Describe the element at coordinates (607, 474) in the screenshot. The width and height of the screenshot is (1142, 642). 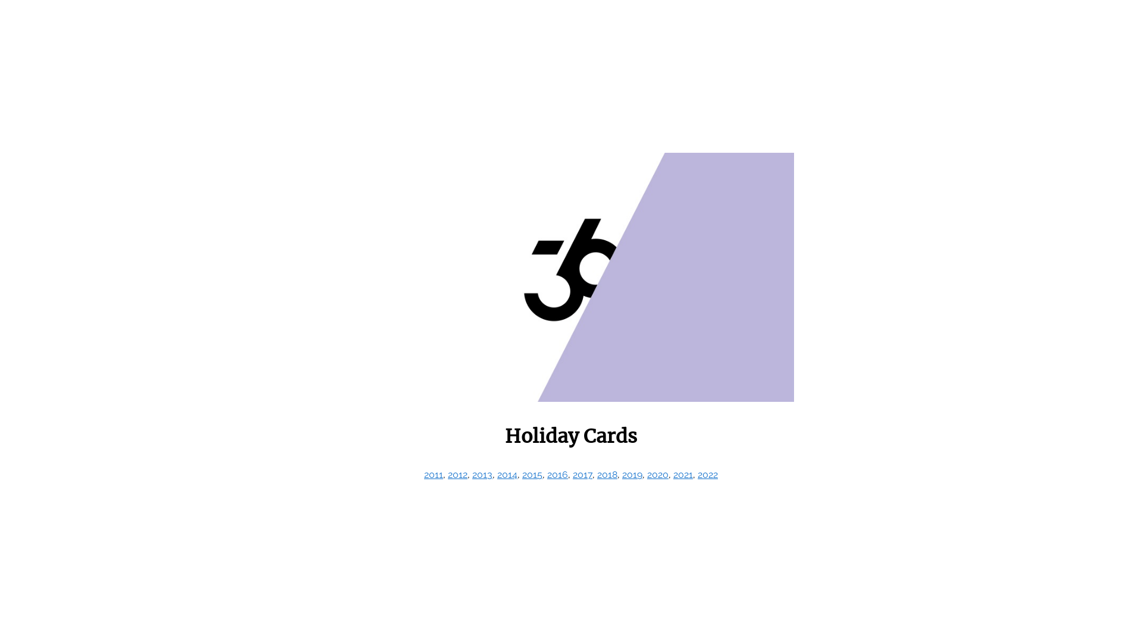
I see `2018` at that location.